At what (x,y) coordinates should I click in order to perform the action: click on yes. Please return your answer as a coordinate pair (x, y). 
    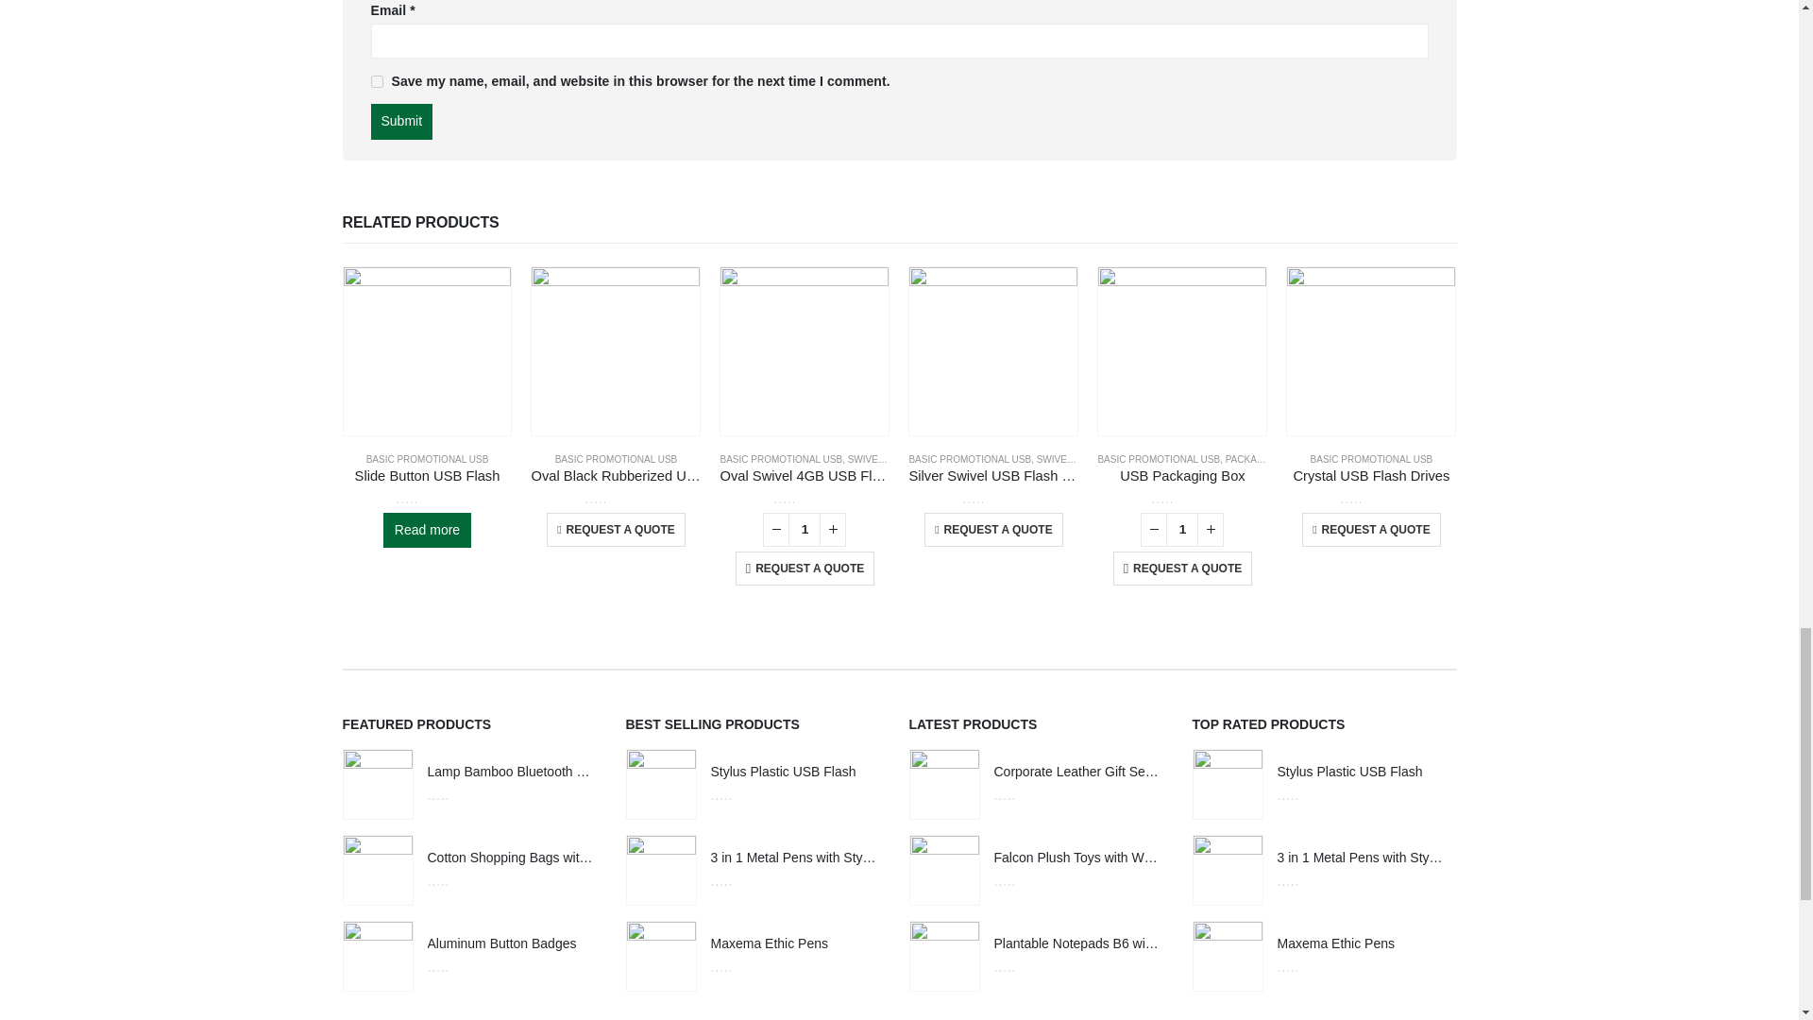
    Looking at the image, I should click on (376, 81).